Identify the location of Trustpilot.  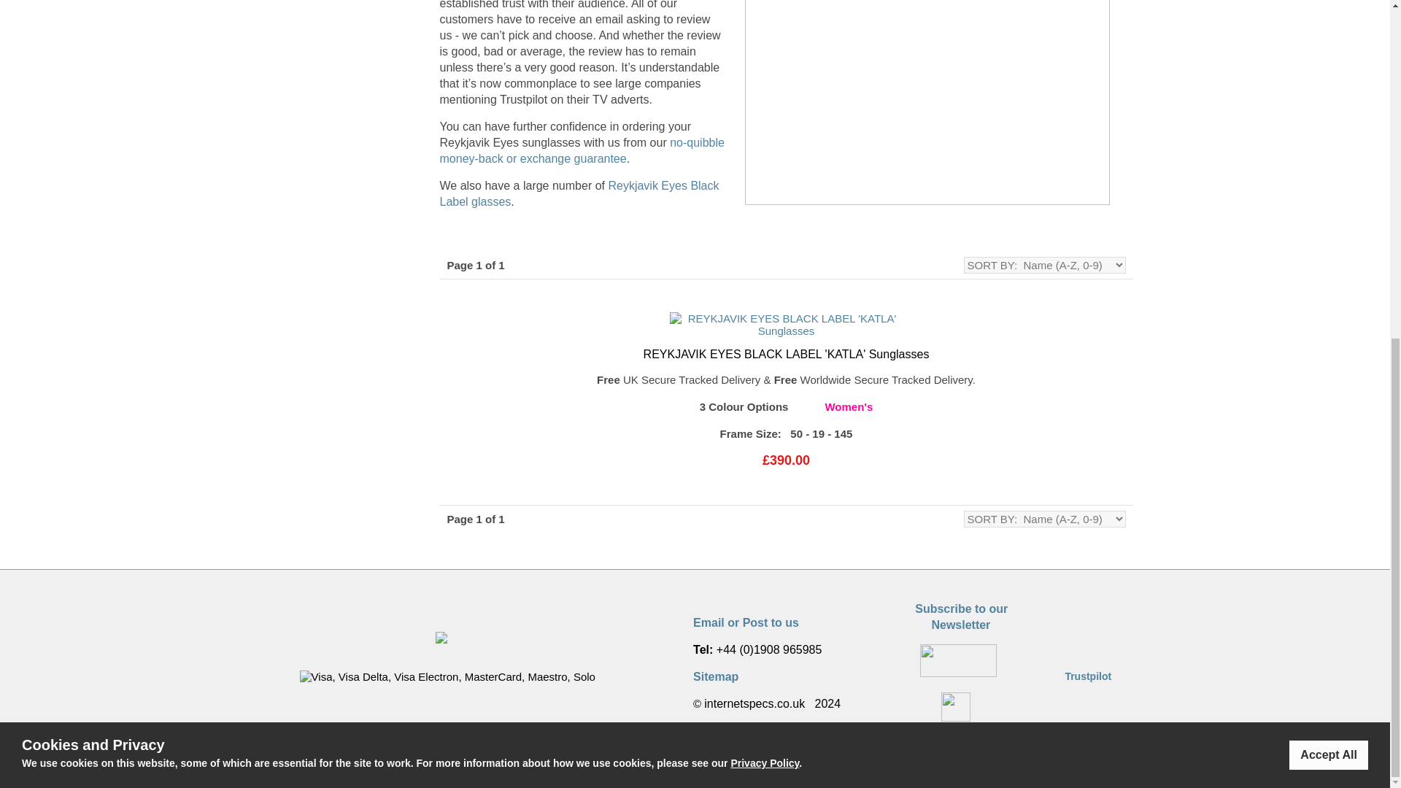
(579, 194).